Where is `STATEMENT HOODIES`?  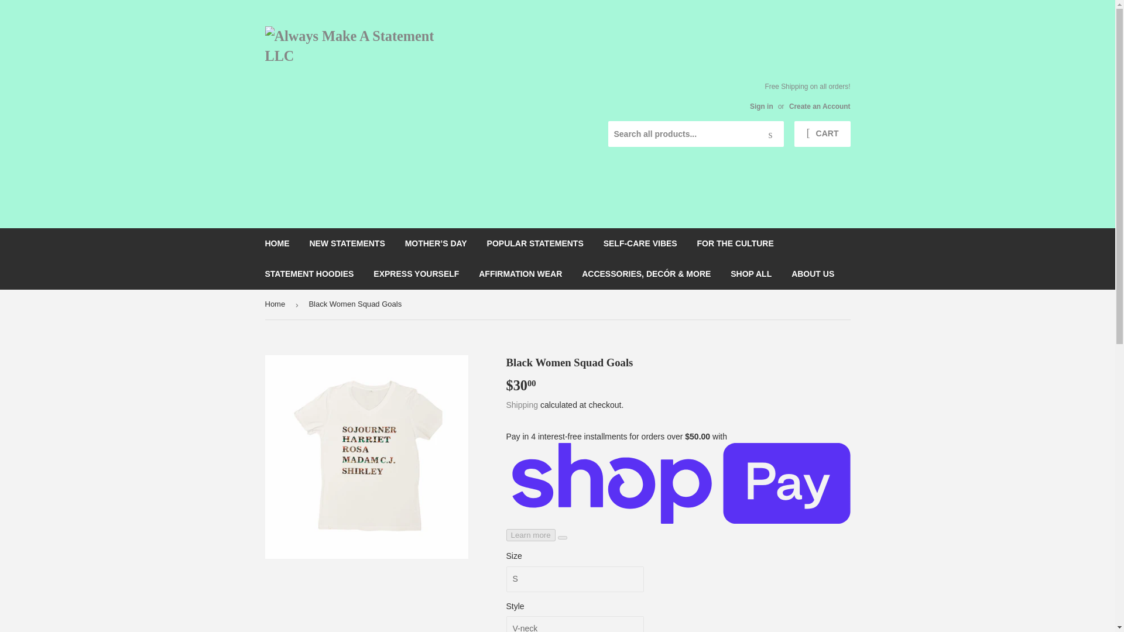
STATEMENT HOODIES is located at coordinates (309, 273).